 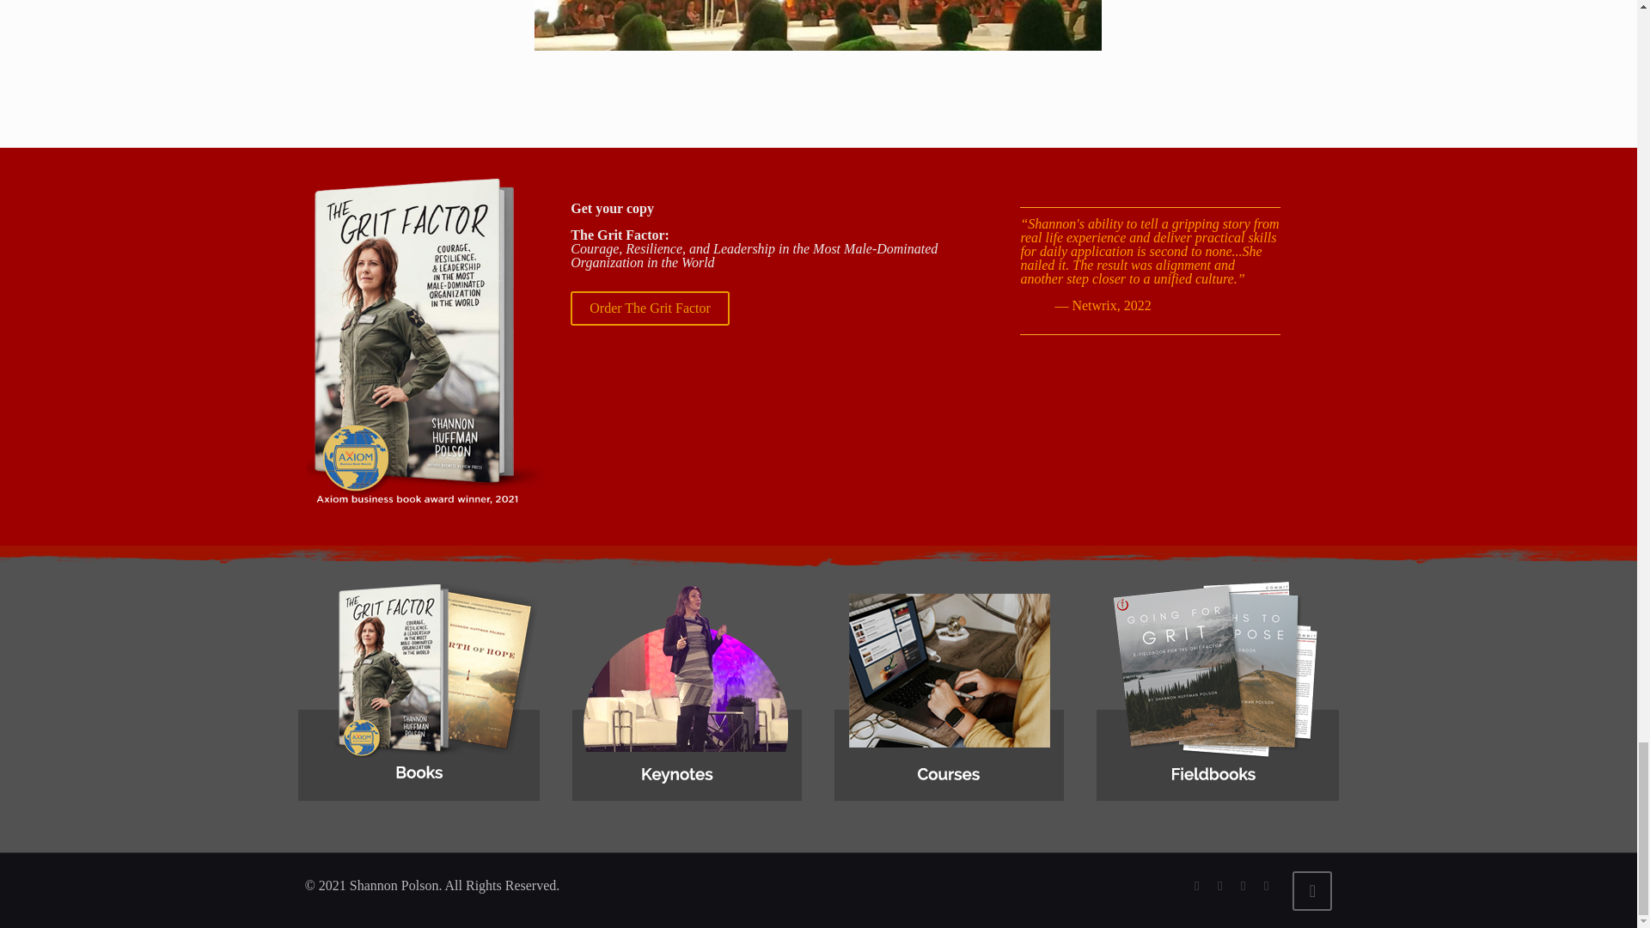 I want to click on YouTube, so click(x=1220, y=885).